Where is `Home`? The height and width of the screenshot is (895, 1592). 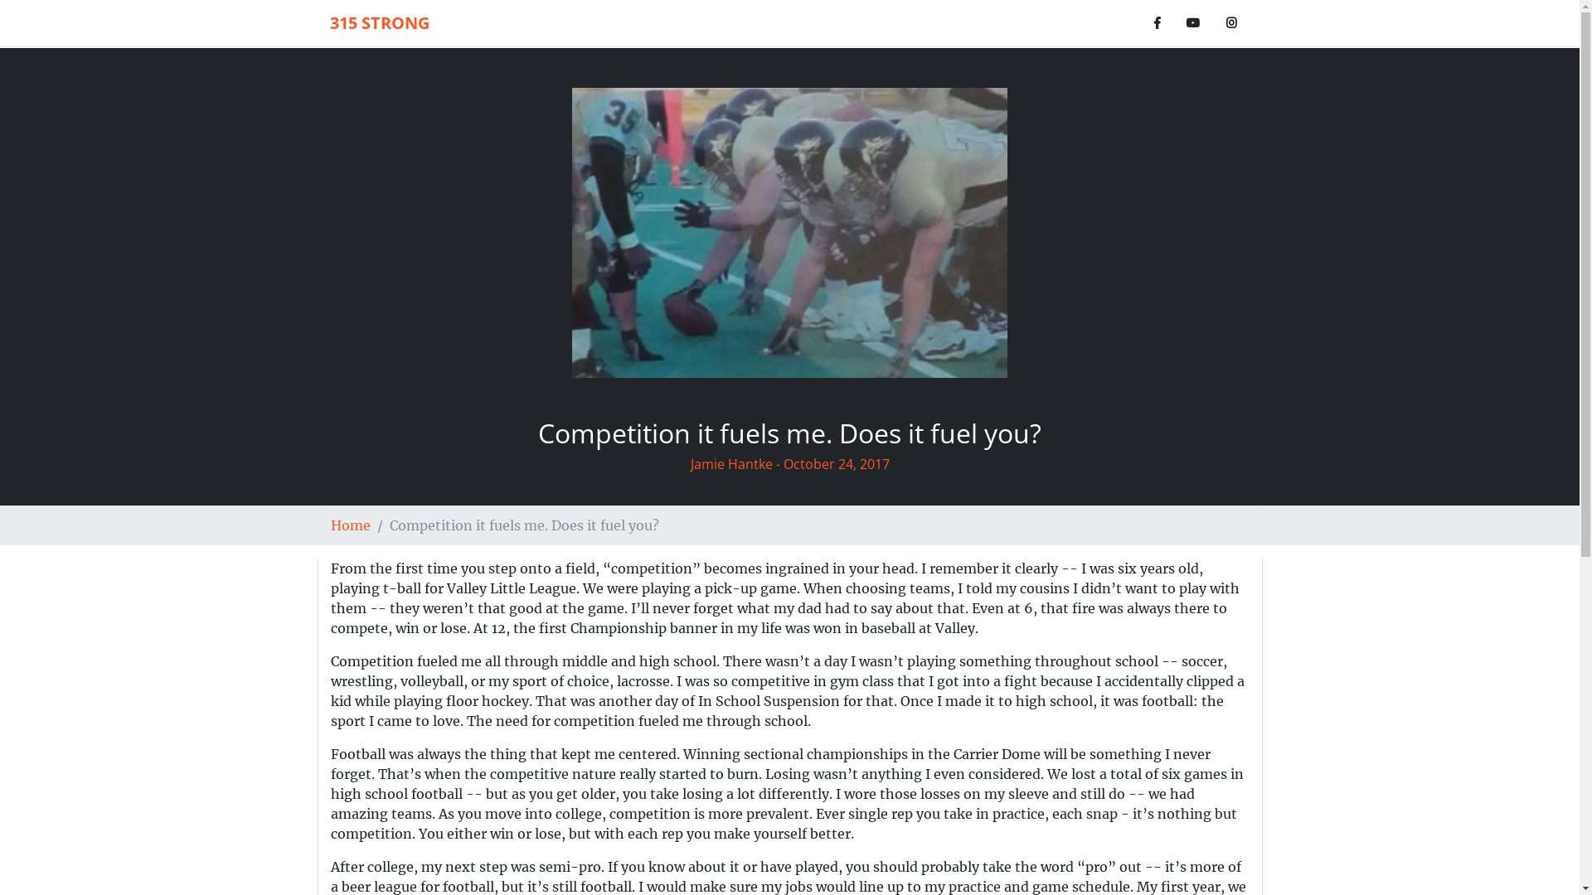 Home is located at coordinates (350, 525).